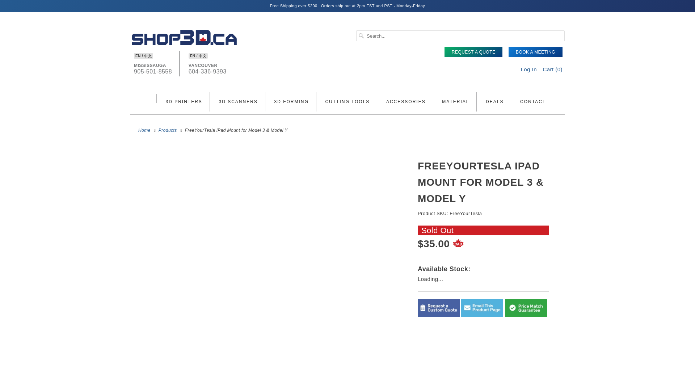  Describe the element at coordinates (144, 130) in the screenshot. I see `Log In` at that location.